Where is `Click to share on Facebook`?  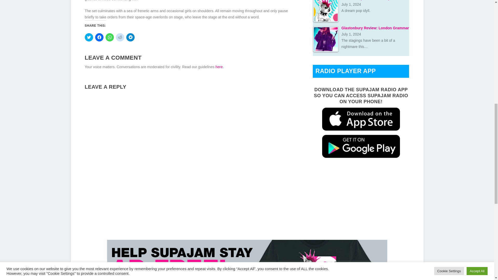
Click to share on Facebook is located at coordinates (99, 37).